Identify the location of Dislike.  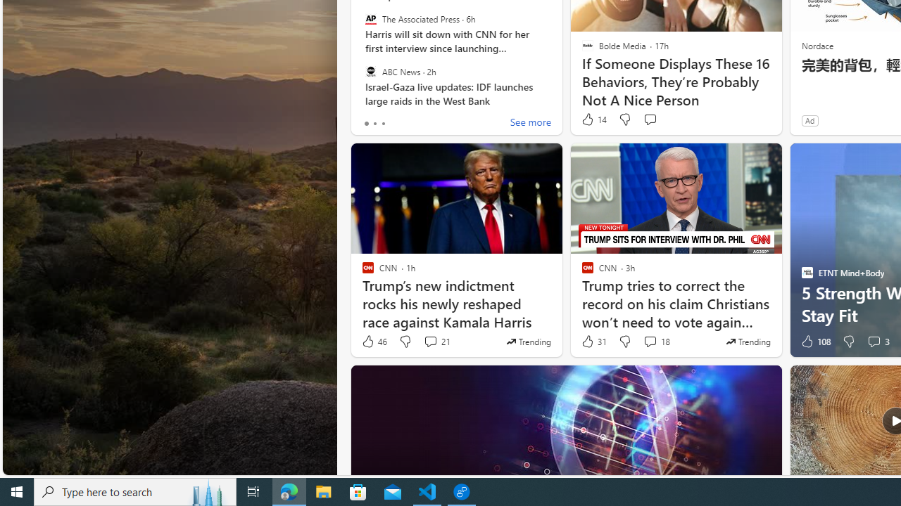
(848, 342).